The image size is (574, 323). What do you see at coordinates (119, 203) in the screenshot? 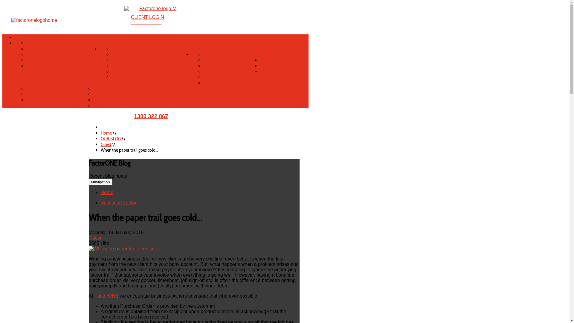
I see `Subscribe to blog` at bounding box center [119, 203].